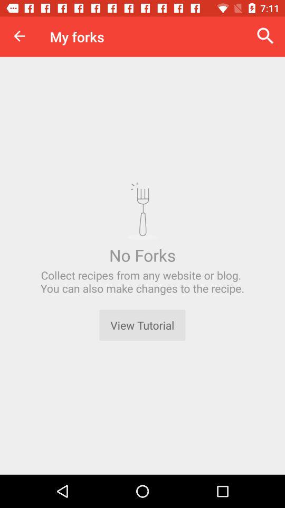 This screenshot has width=285, height=508. What do you see at coordinates (265, 36) in the screenshot?
I see `turn on item at the top right corner` at bounding box center [265, 36].